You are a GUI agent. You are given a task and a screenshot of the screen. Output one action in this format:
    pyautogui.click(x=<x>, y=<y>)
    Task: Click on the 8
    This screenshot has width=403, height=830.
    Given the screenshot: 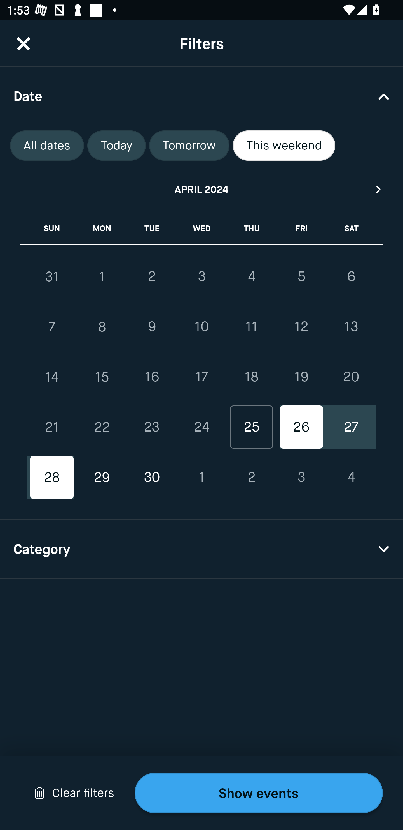 What is the action you would take?
    pyautogui.click(x=102, y=327)
    